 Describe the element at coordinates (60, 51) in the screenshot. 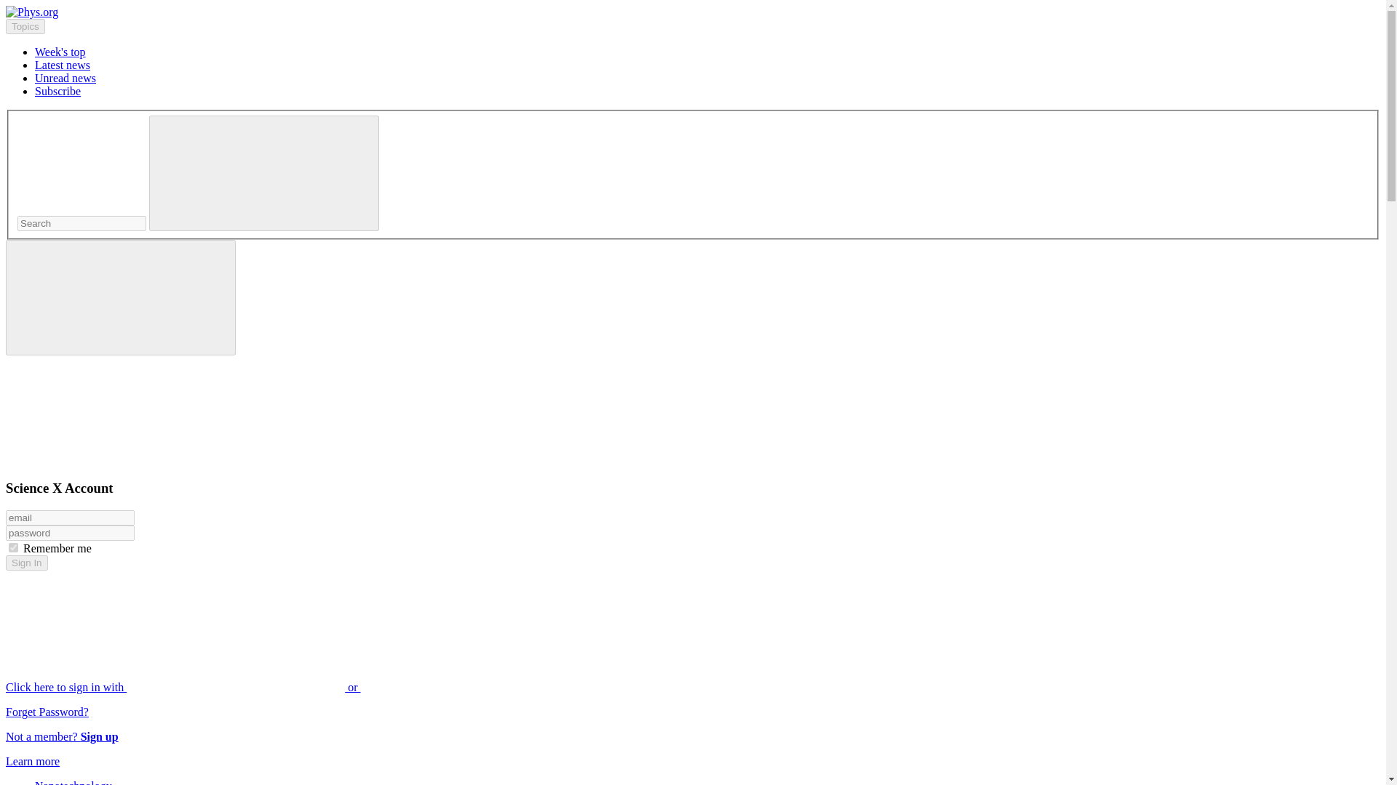

I see `Week's top` at that location.